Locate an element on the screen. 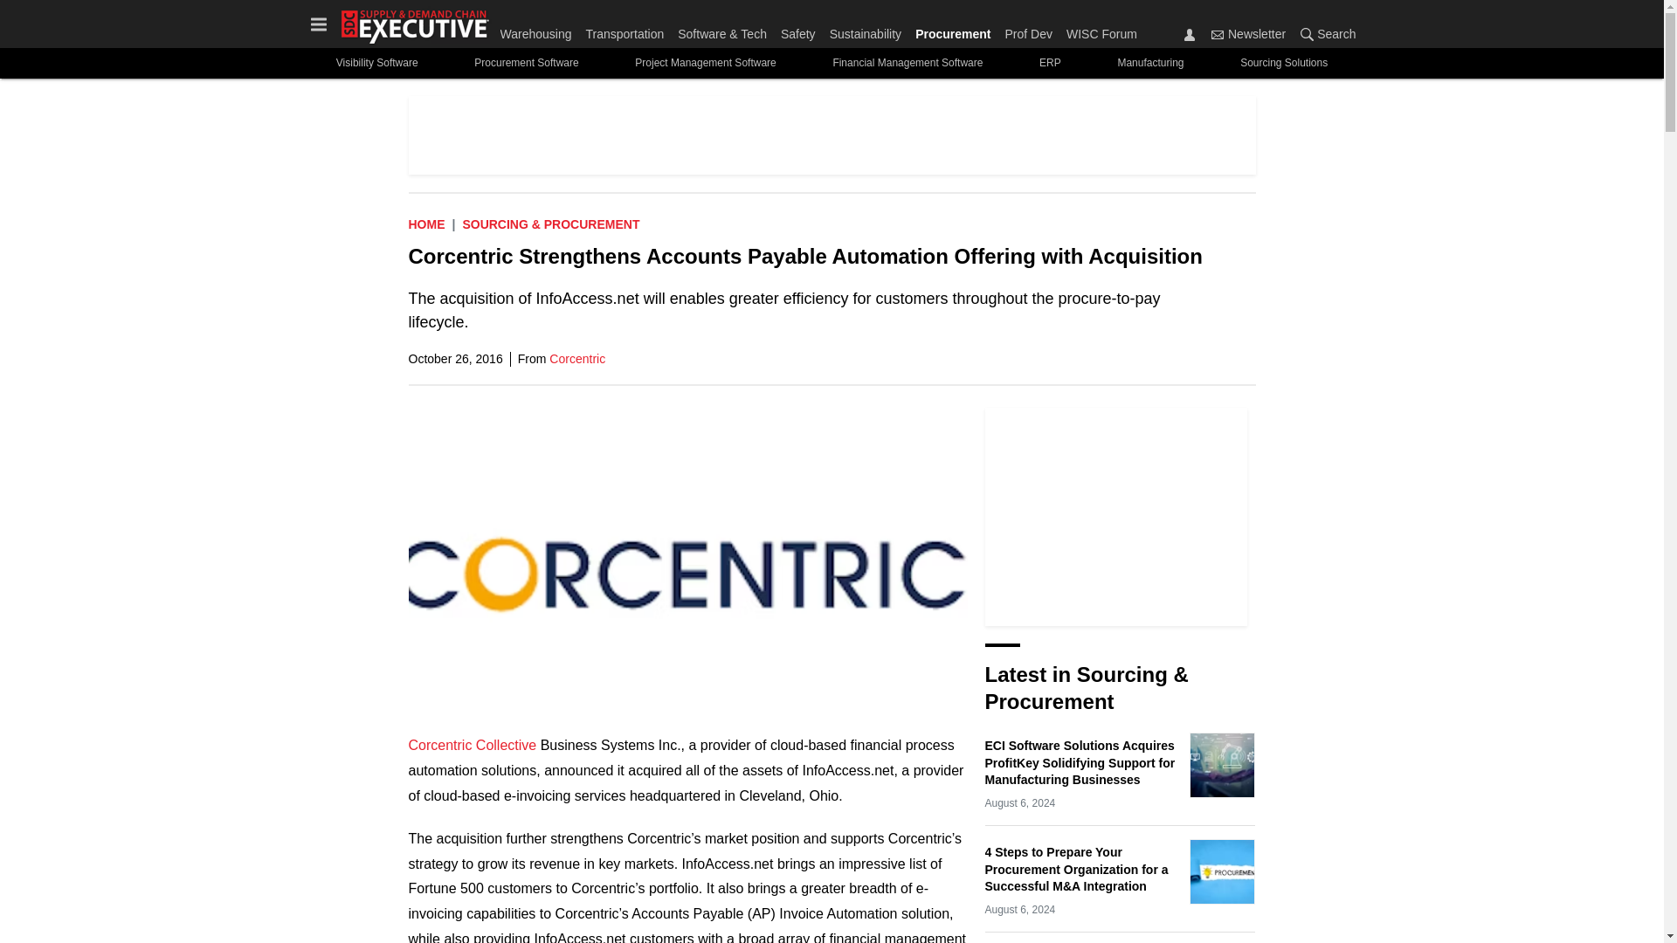 Image resolution: width=1677 pixels, height=943 pixels. 3rd party ad content is located at coordinates (1116, 517).